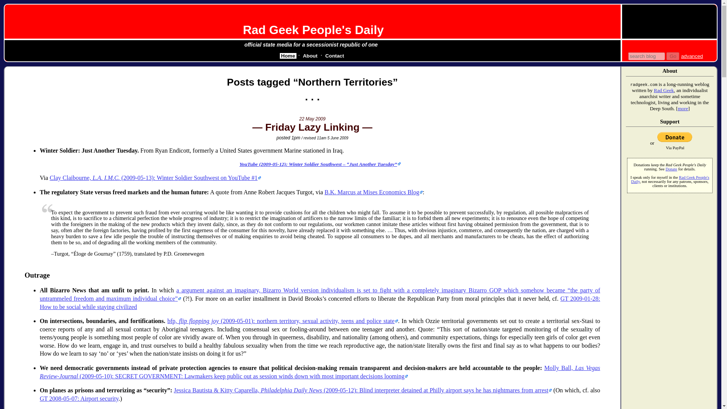 The height and width of the screenshot is (409, 727). Describe the element at coordinates (320, 302) in the screenshot. I see `GT 2009-01-28: How to be social while staying civilized` at that location.